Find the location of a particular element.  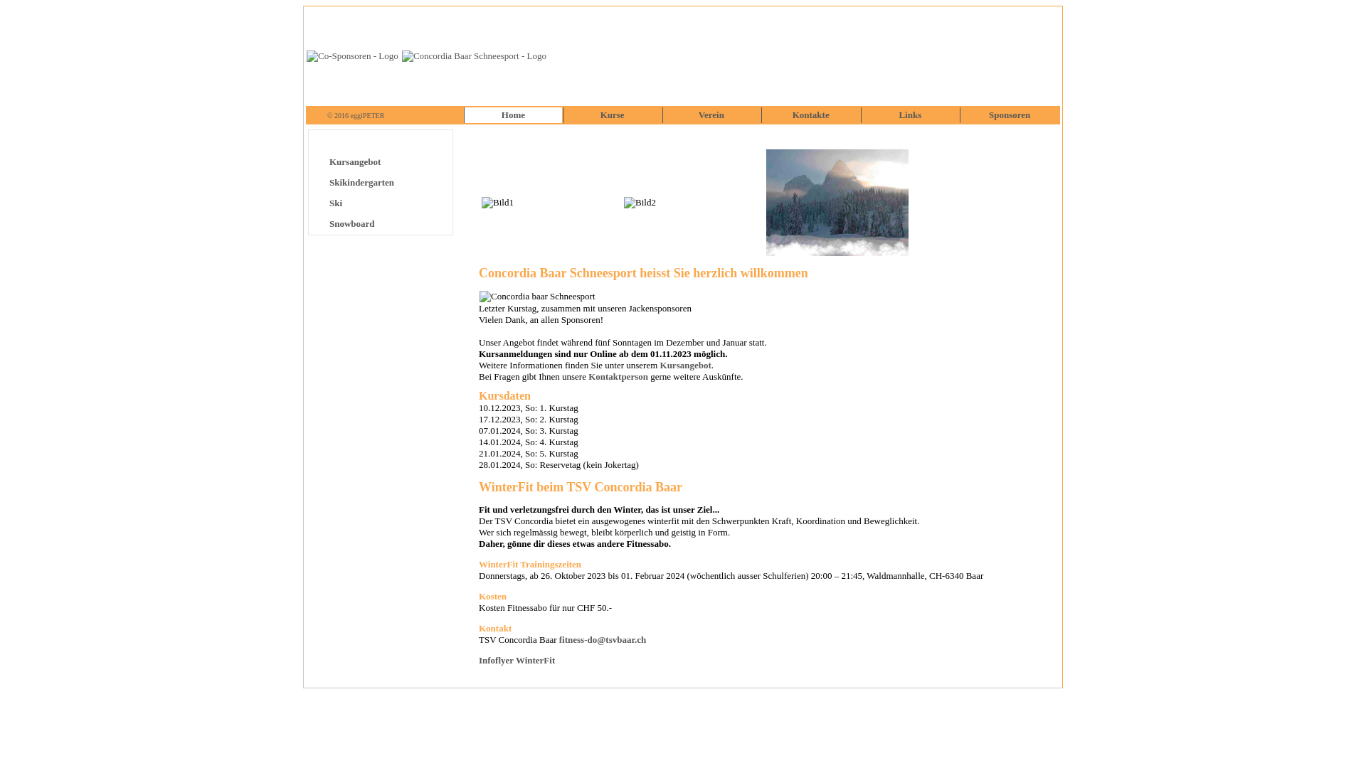

Sponsoren is located at coordinates (1010, 115).